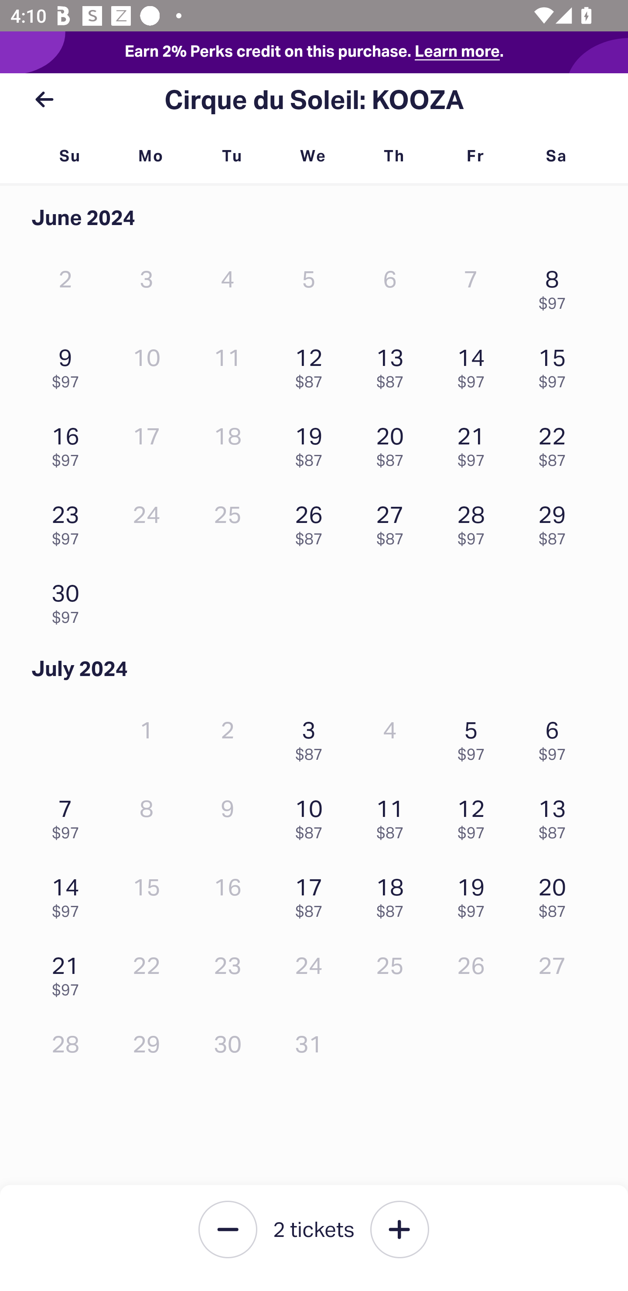 This screenshot has width=628, height=1291. Describe the element at coordinates (69, 973) in the screenshot. I see `21 $97` at that location.